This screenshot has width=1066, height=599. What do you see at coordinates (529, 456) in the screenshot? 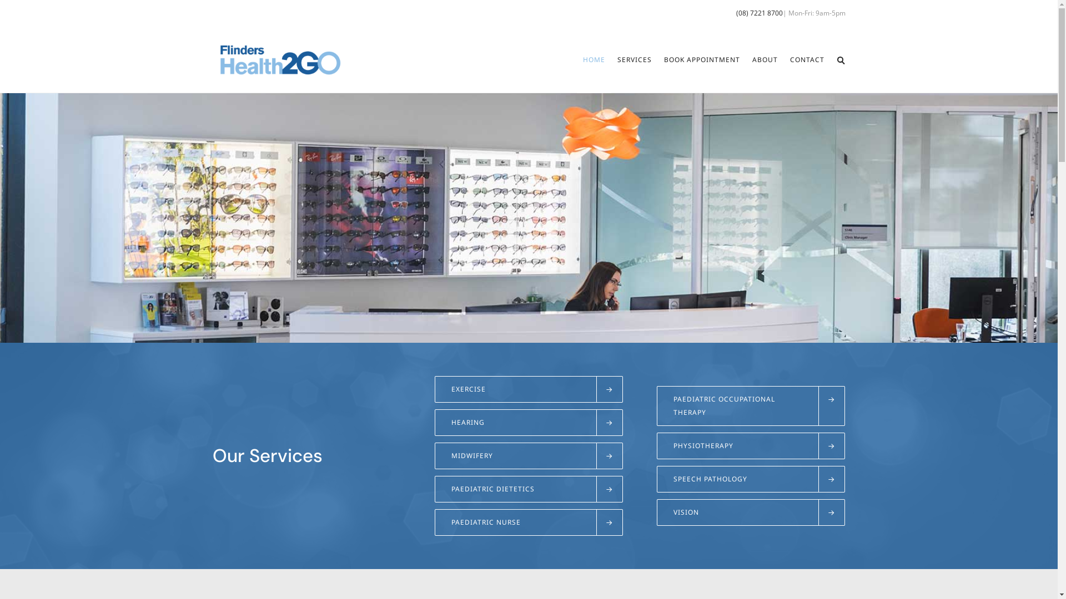
I see `MIDWIFERY` at bounding box center [529, 456].